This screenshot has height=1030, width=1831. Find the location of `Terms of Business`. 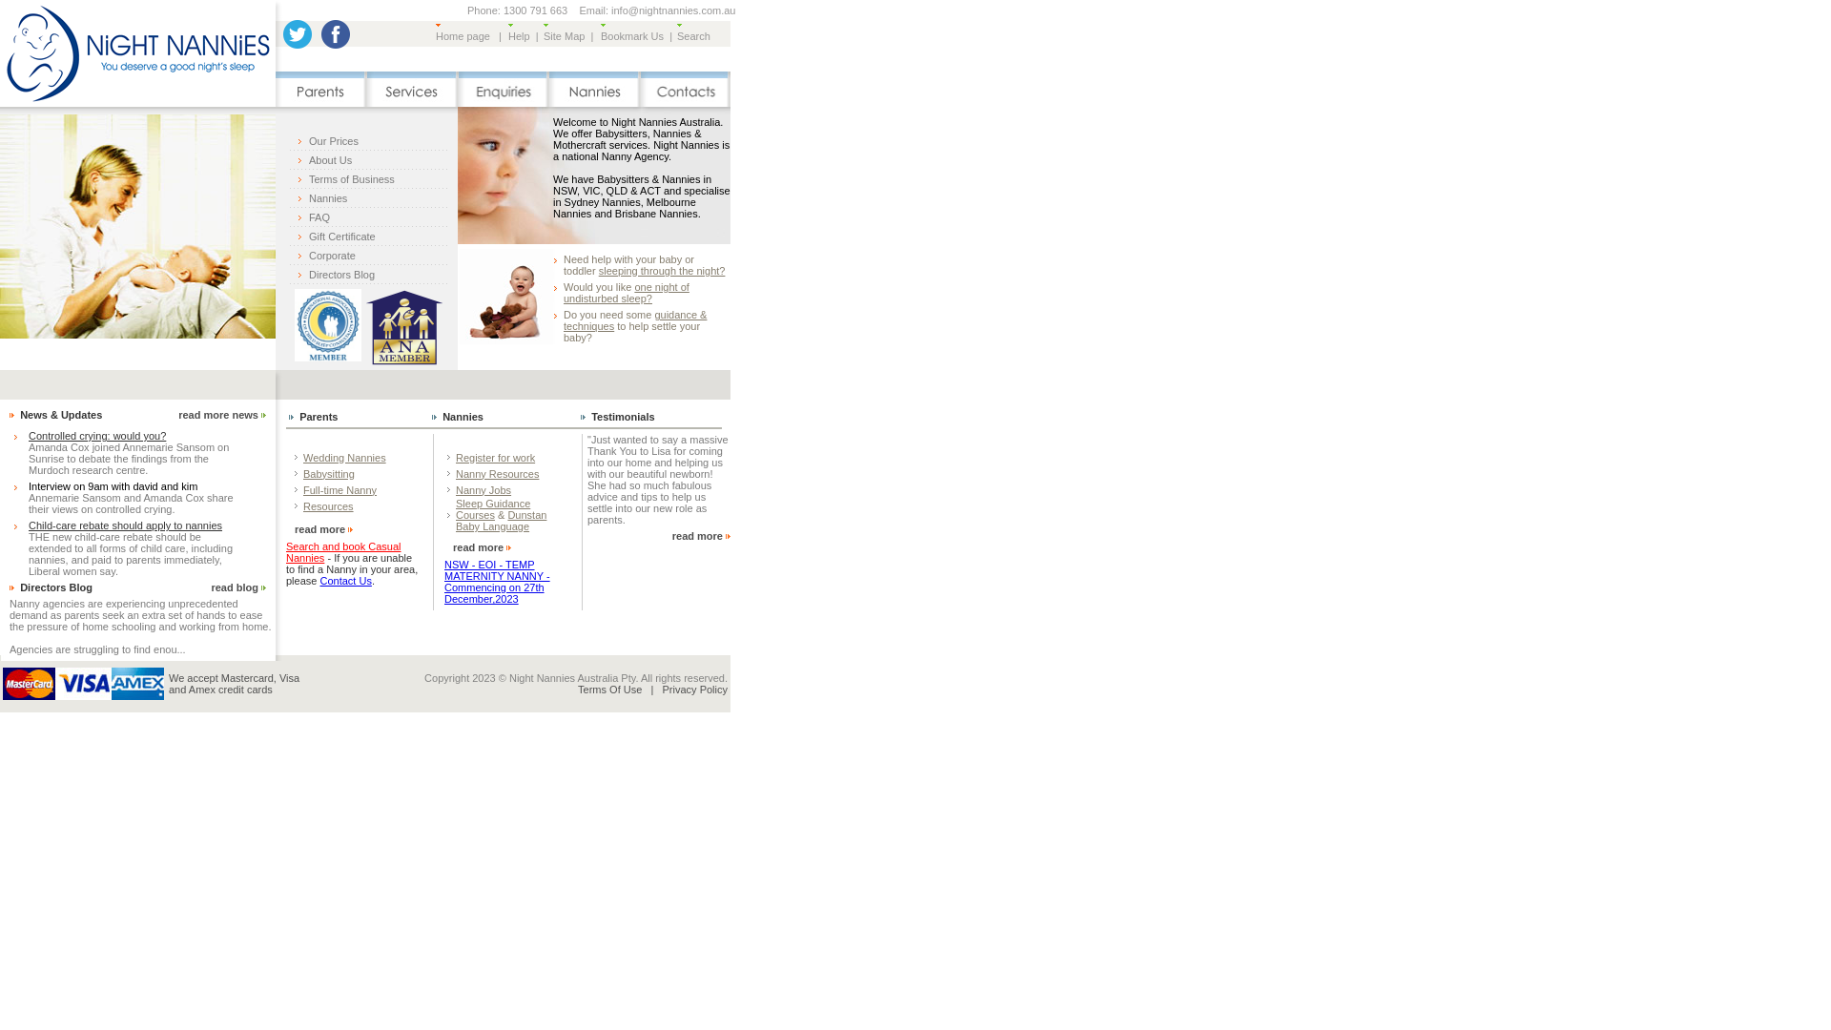

Terms of Business is located at coordinates (352, 179).